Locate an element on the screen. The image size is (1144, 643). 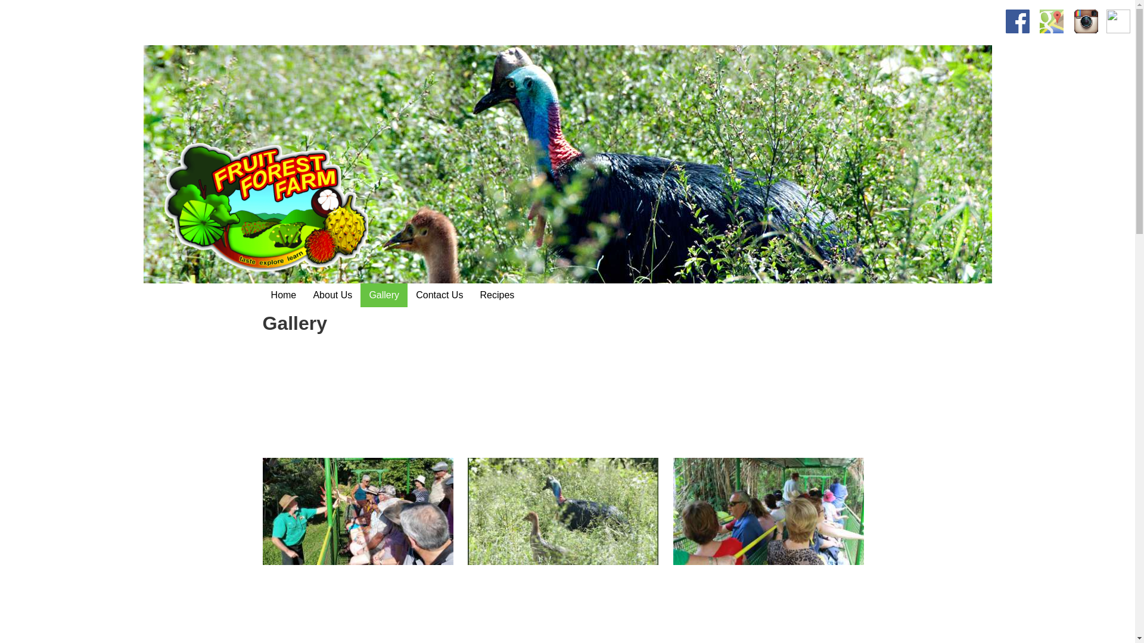
Home is located at coordinates (255, 209).